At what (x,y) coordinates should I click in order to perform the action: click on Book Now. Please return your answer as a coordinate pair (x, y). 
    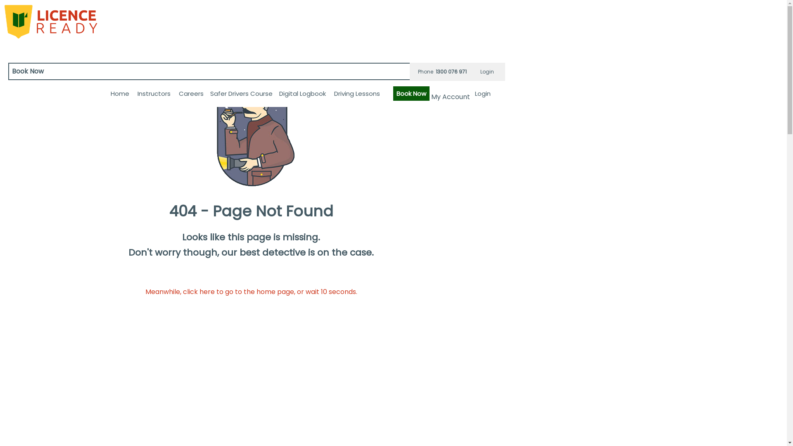
    Looking at the image, I should click on (411, 93).